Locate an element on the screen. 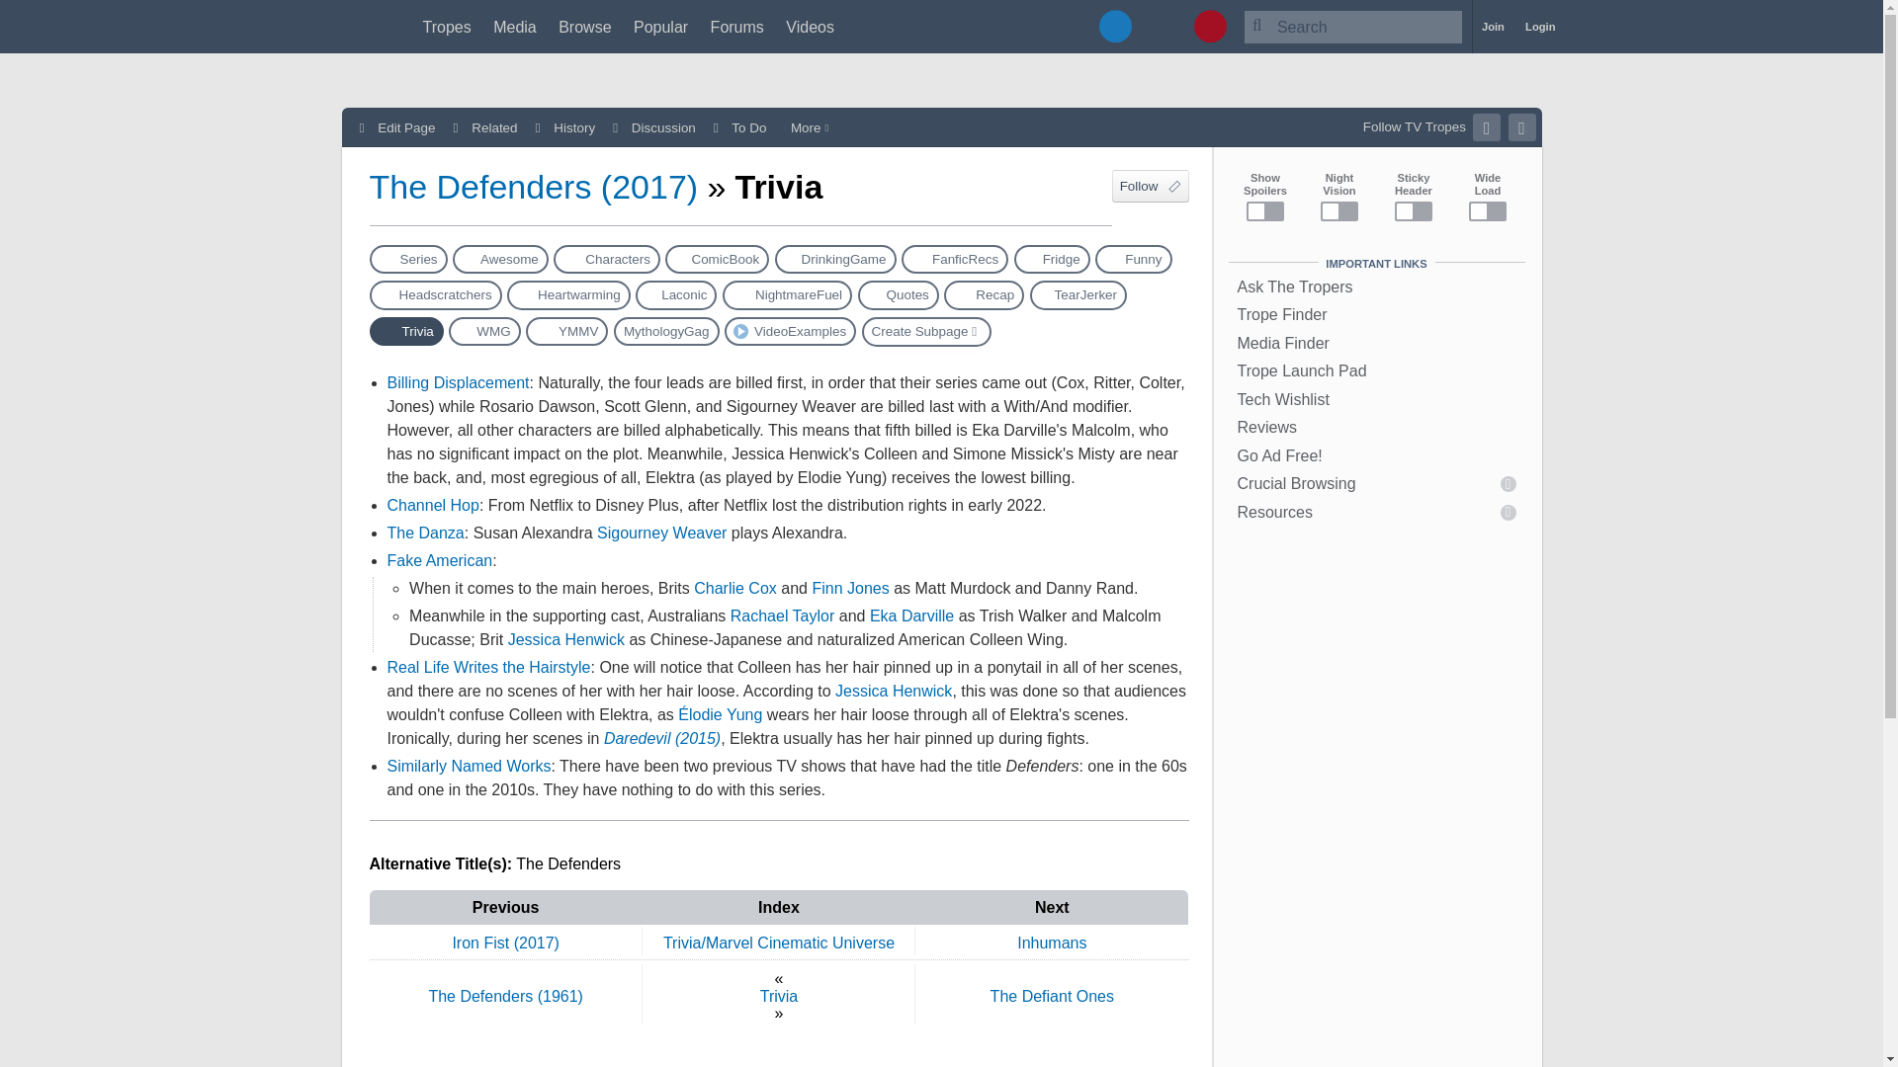 Image resolution: width=1898 pixels, height=1067 pixels. Forums is located at coordinates (737, 27).